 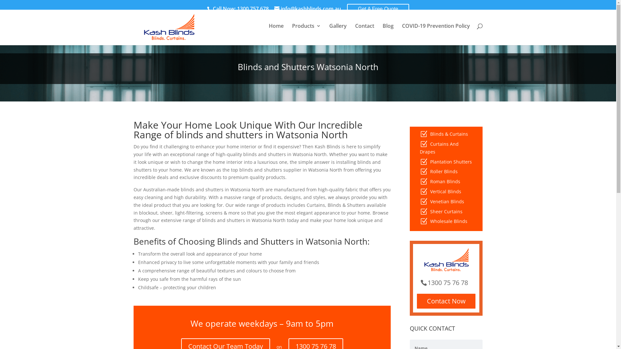 What do you see at coordinates (169, 27) in the screenshot?
I see `Shutters, Curtains and Blinds in Epping, Melbourne` at bounding box center [169, 27].